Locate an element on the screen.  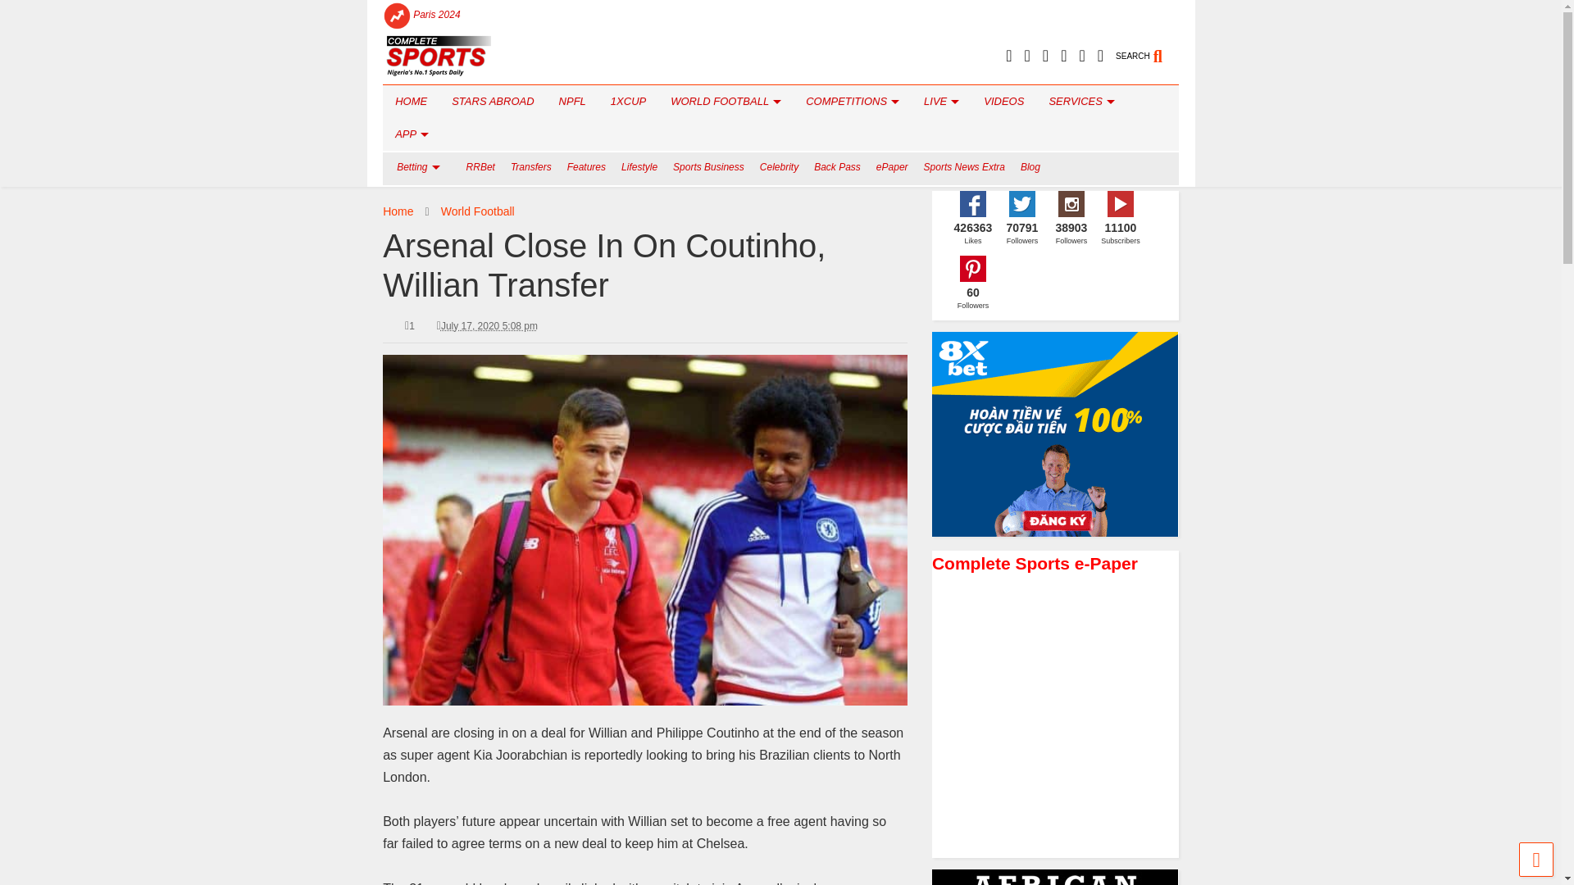
HOME is located at coordinates (410, 101).